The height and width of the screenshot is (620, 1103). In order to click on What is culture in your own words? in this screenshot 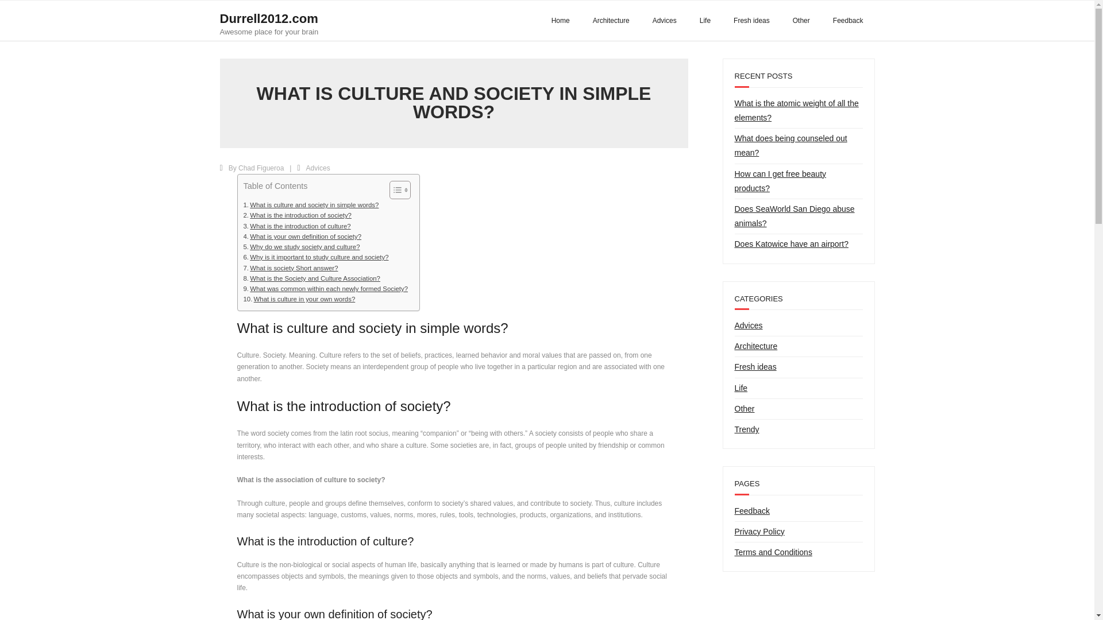, I will do `click(299, 299)`.